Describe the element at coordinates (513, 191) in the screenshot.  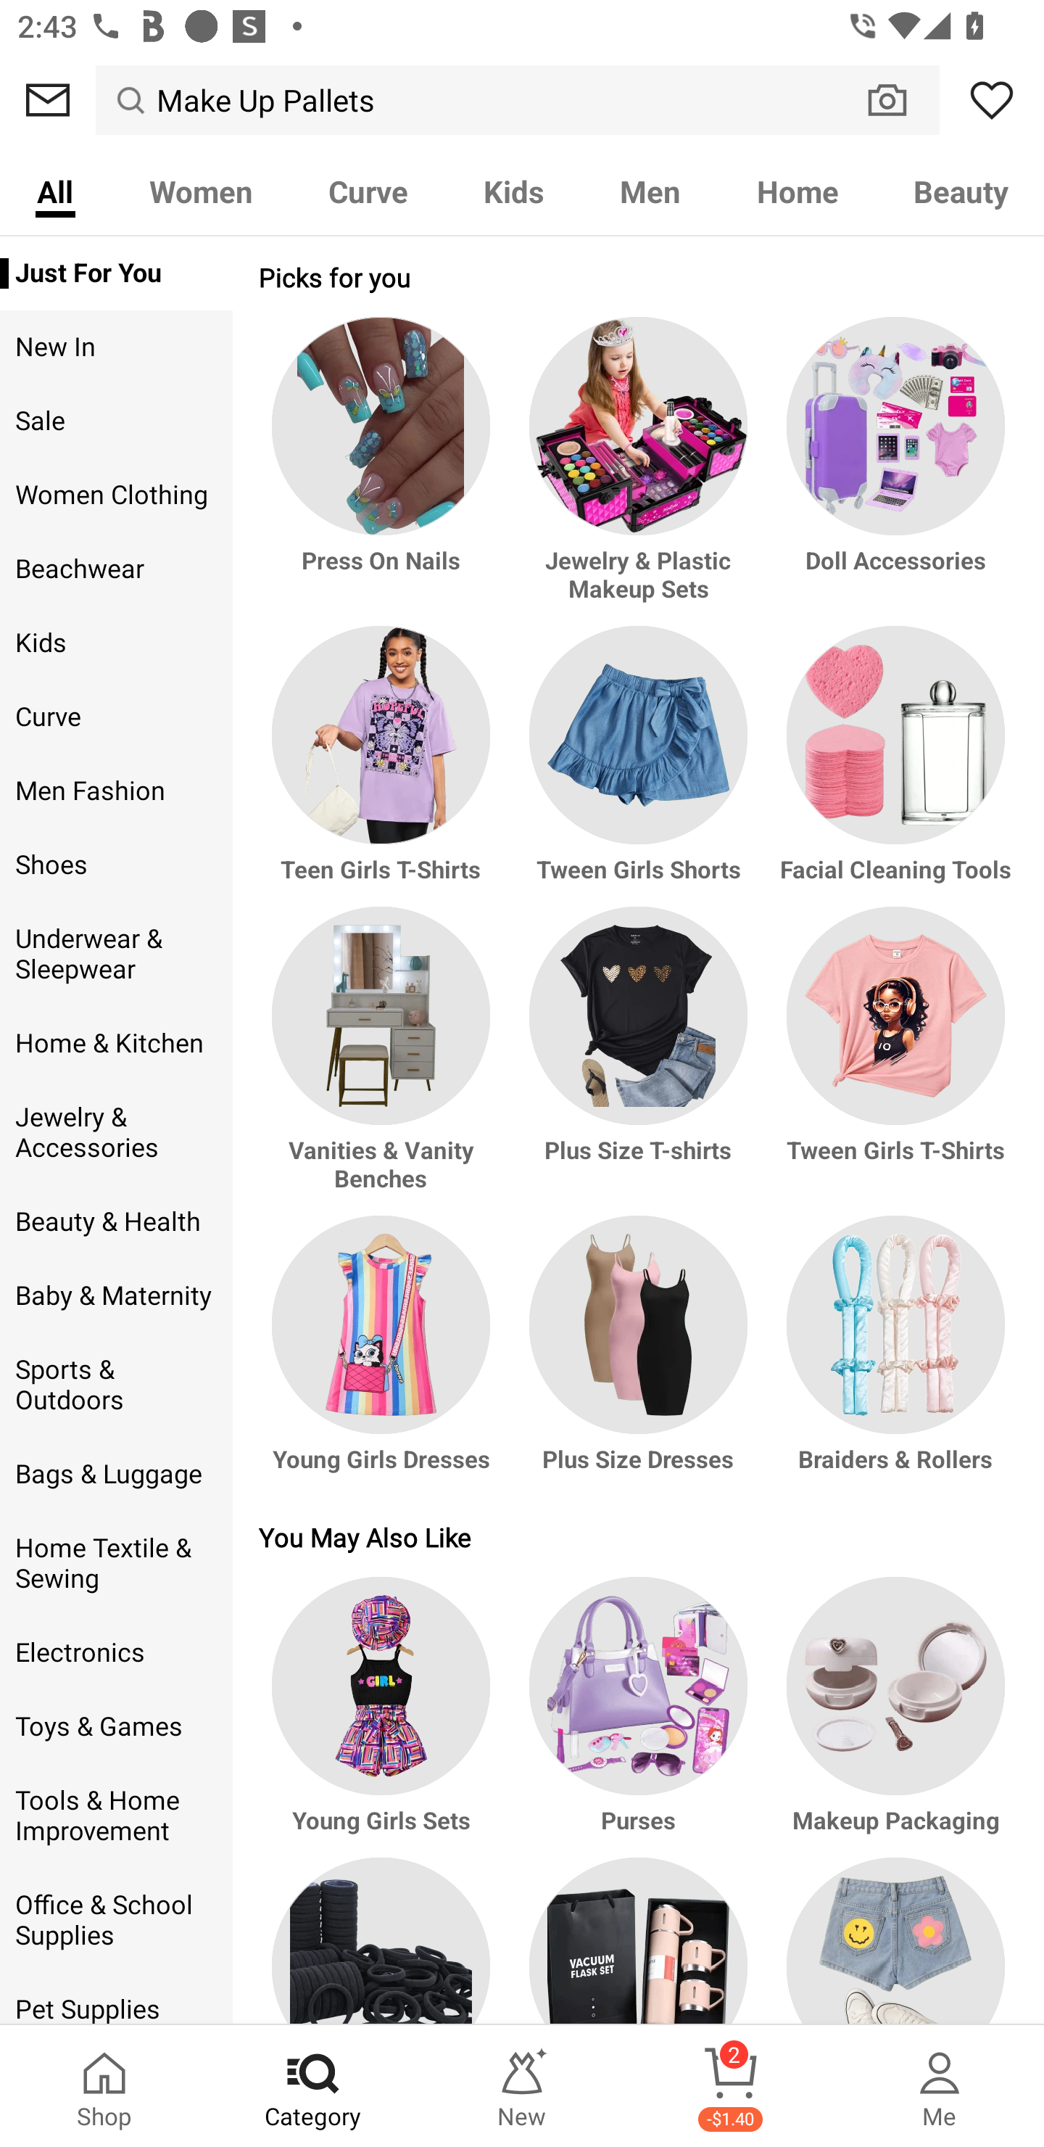
I see `Kids` at that location.